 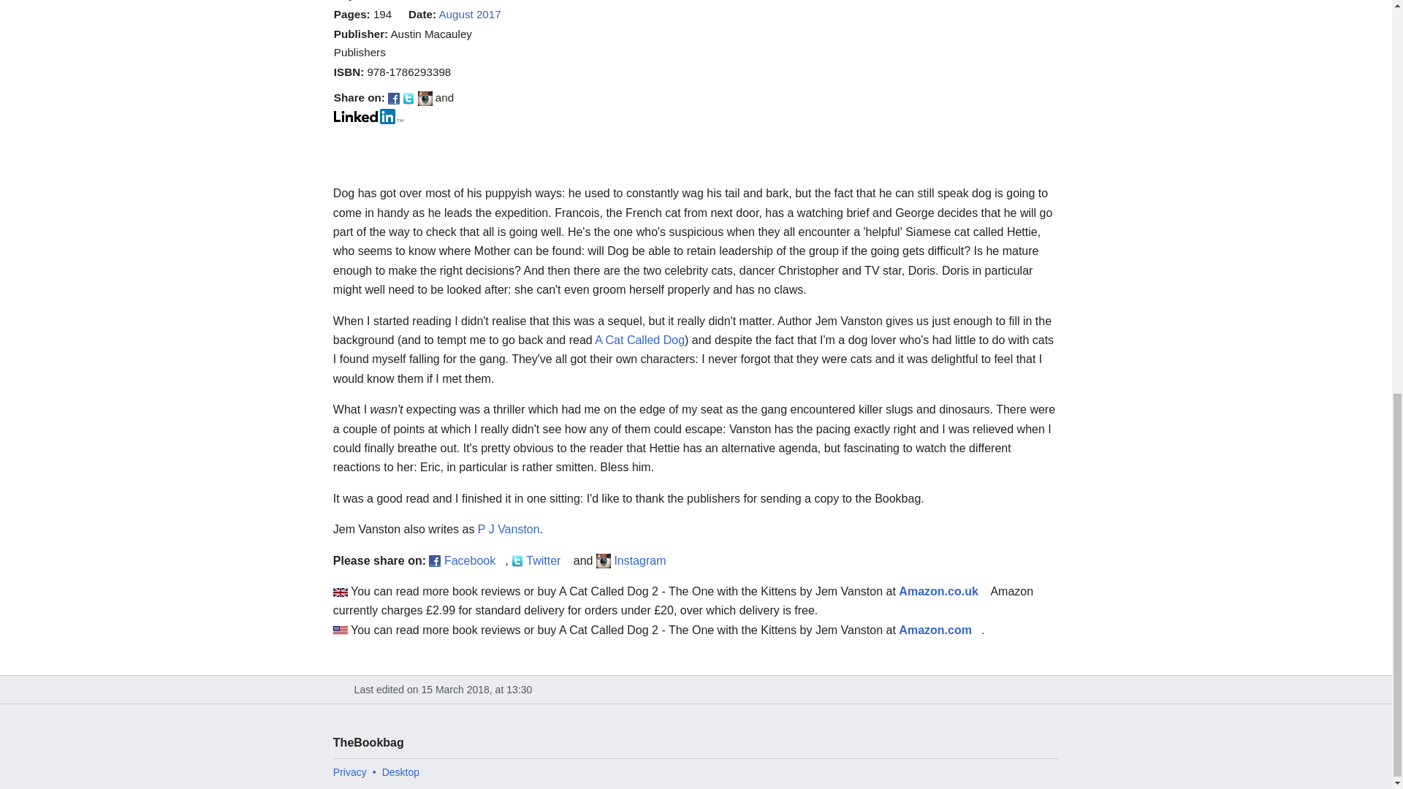 What do you see at coordinates (469, 14) in the screenshot?
I see `August 2017` at bounding box center [469, 14].